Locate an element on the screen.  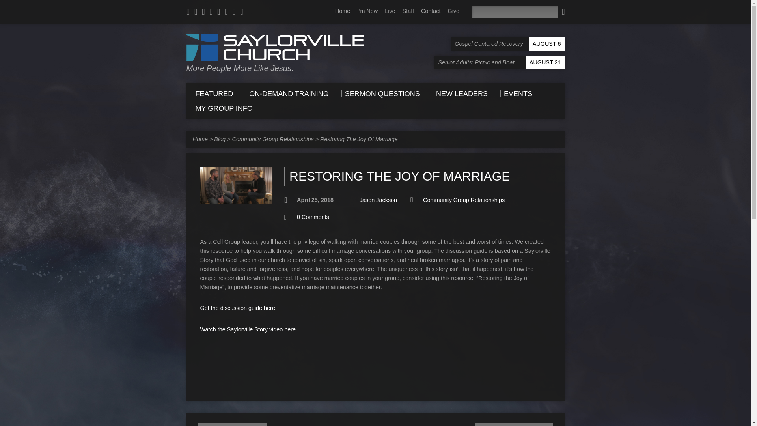
Flickr is located at coordinates (234, 12).